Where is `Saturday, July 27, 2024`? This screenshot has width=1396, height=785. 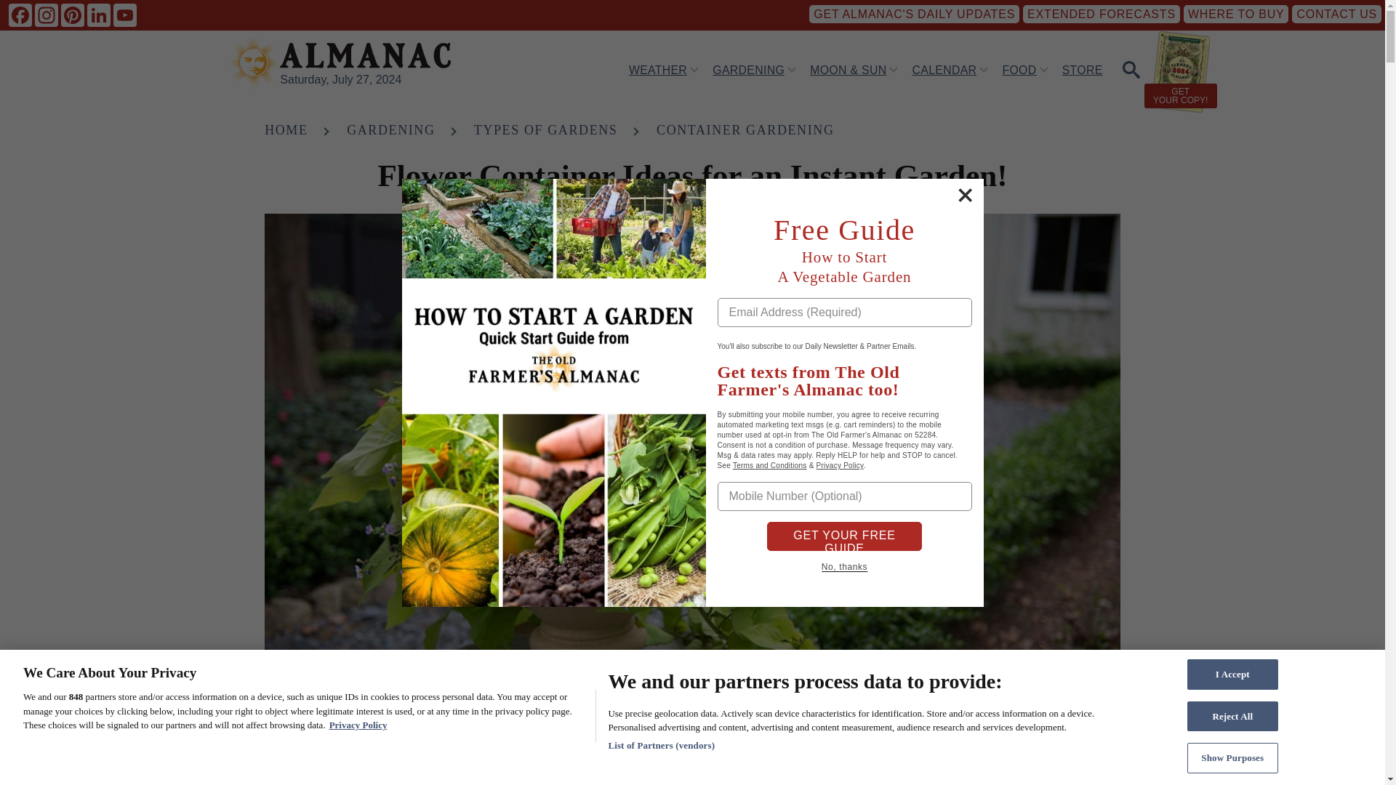
Saturday, July 27, 2024 is located at coordinates (340, 79).